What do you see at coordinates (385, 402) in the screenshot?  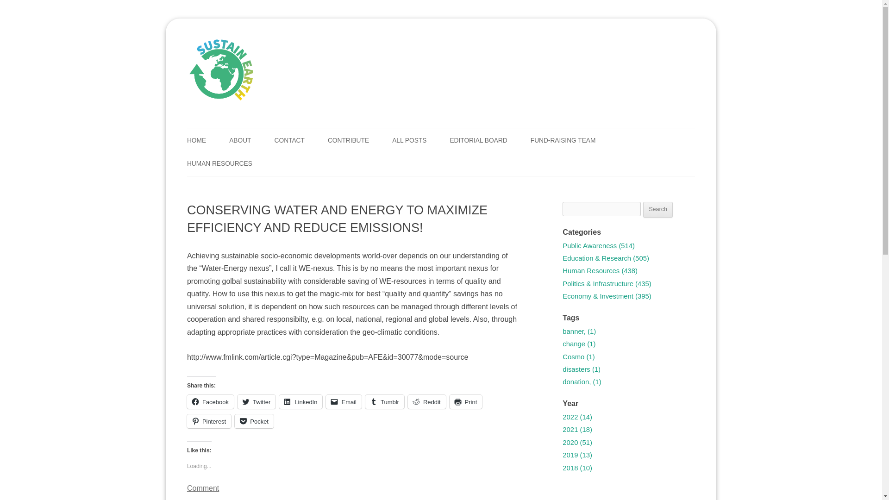 I see `Tumblr` at bounding box center [385, 402].